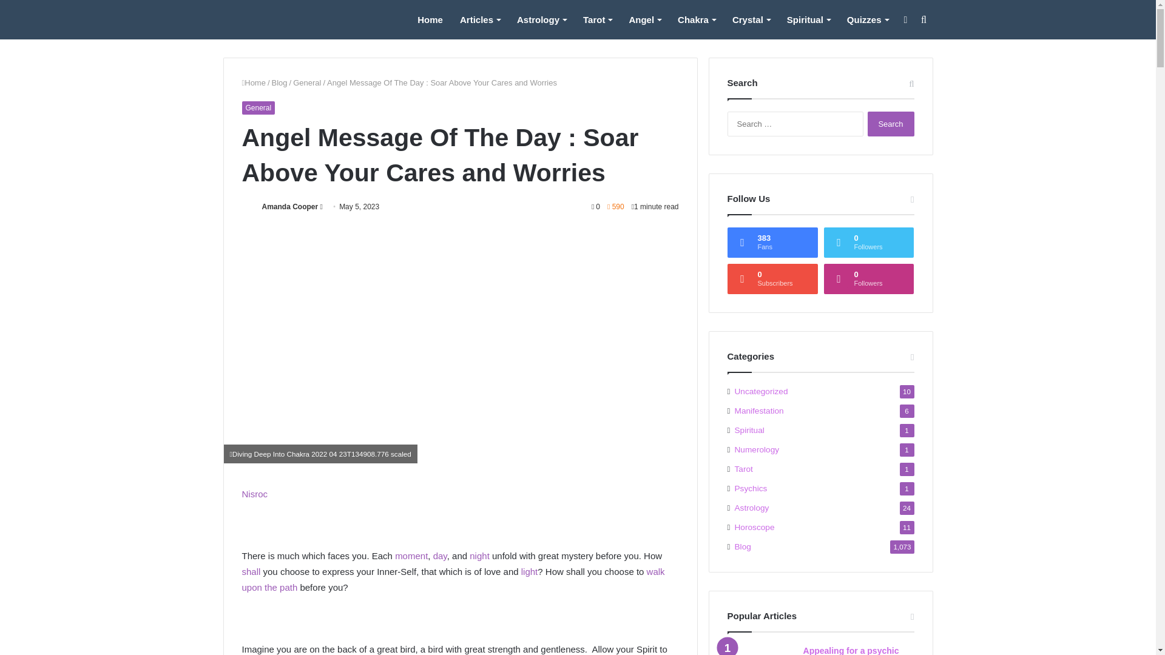  What do you see at coordinates (541, 19) in the screenshot?
I see `Astrology` at bounding box center [541, 19].